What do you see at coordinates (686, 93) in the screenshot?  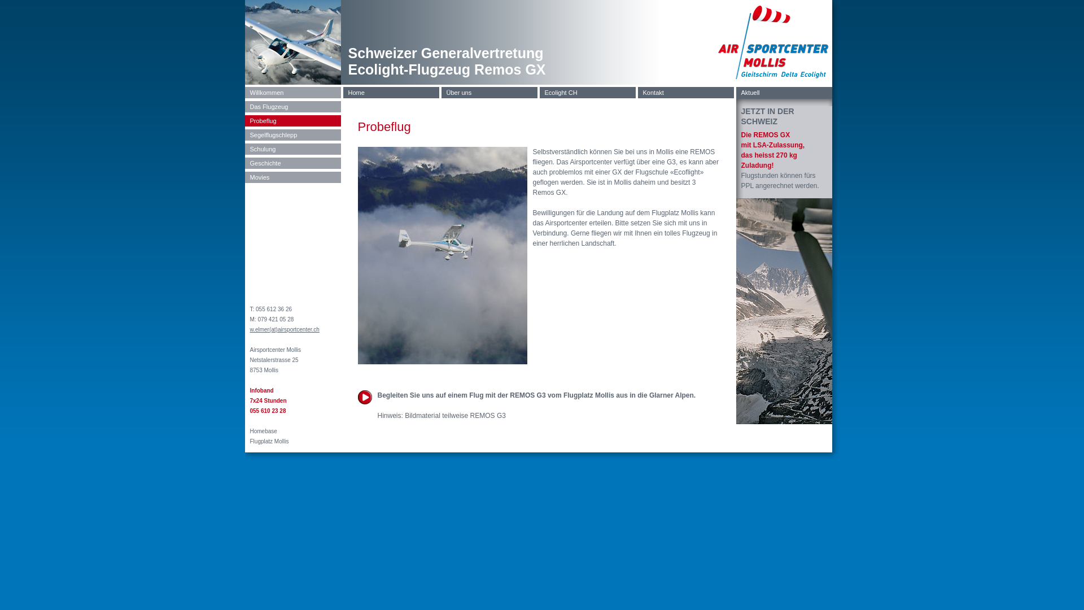 I see `Kontakt` at bounding box center [686, 93].